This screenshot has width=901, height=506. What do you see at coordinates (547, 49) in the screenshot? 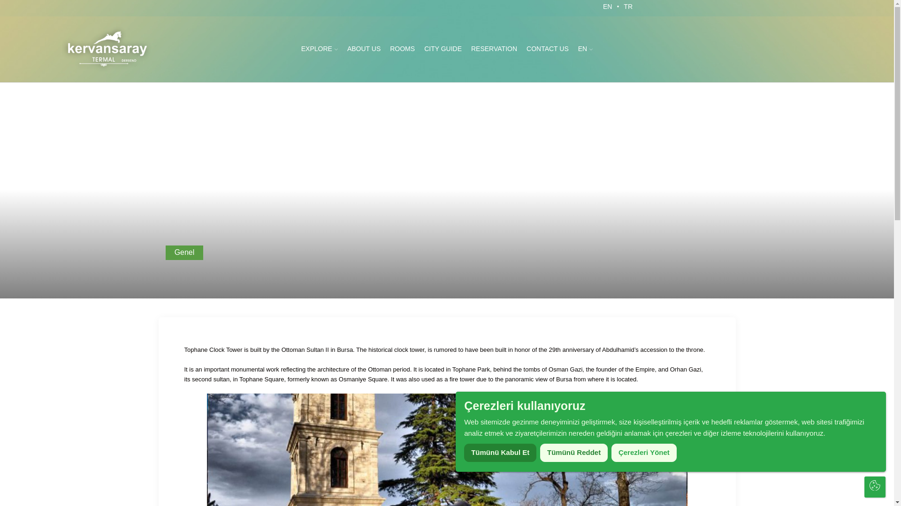
I see `CONTACT US` at bounding box center [547, 49].